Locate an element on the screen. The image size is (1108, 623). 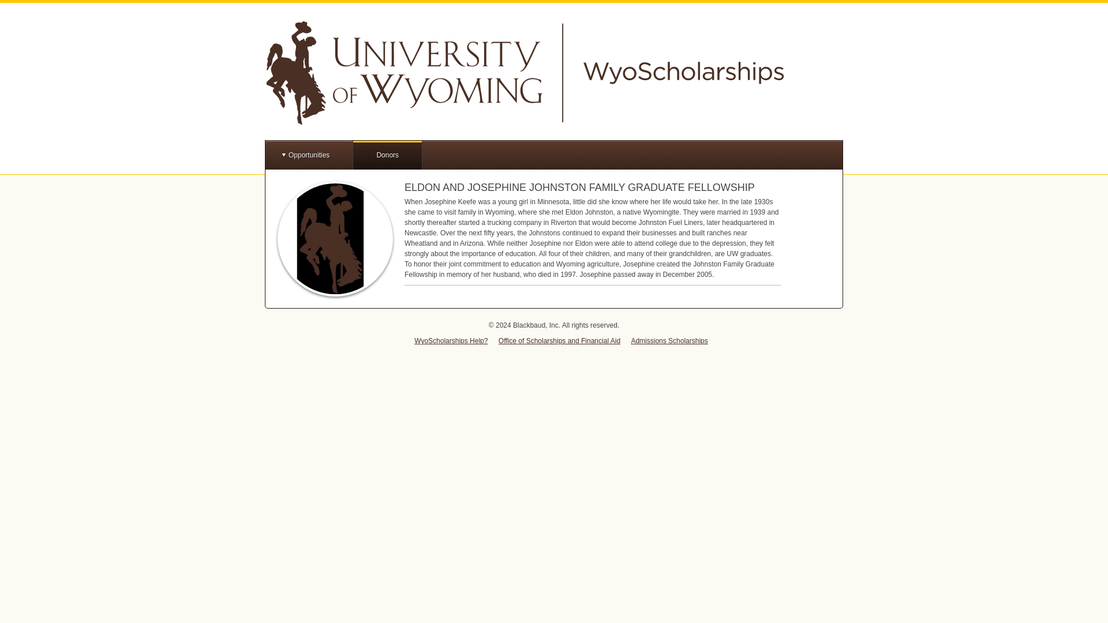
Opportunities is located at coordinates (309, 155).